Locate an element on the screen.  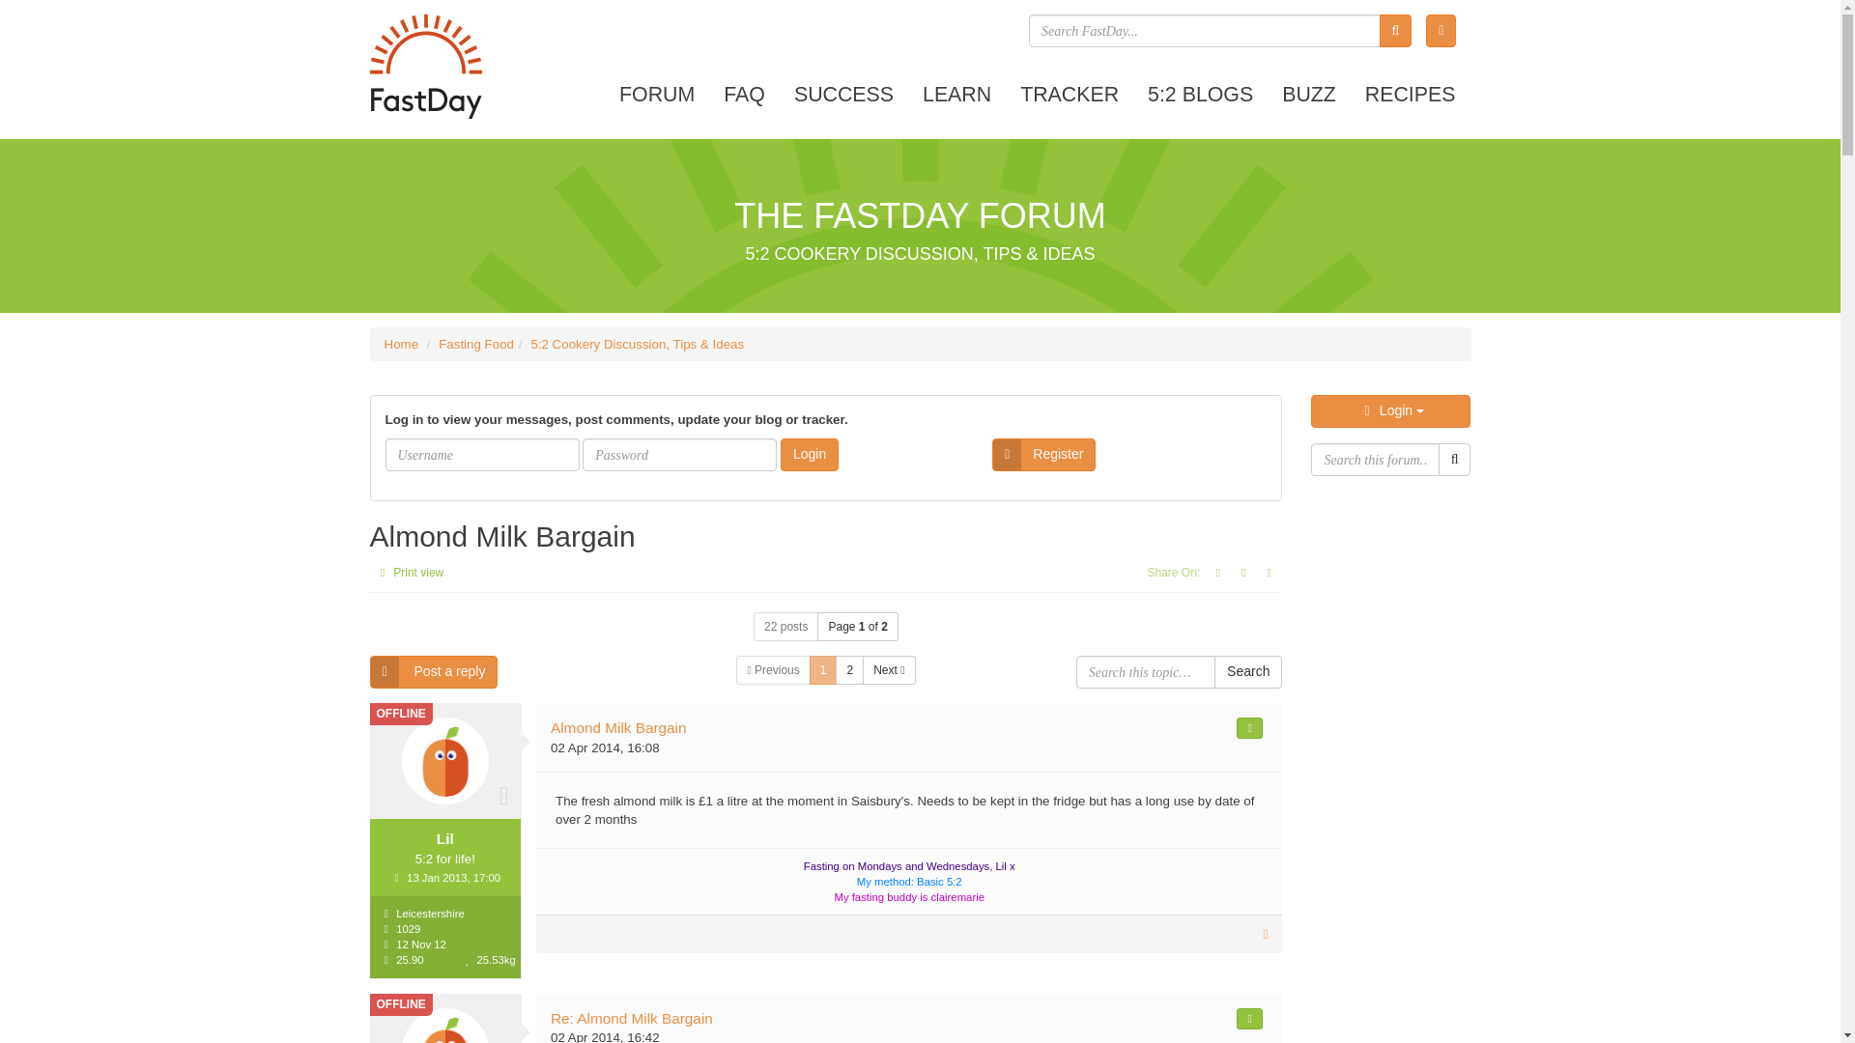
5:2 BLOGS is located at coordinates (1200, 95).